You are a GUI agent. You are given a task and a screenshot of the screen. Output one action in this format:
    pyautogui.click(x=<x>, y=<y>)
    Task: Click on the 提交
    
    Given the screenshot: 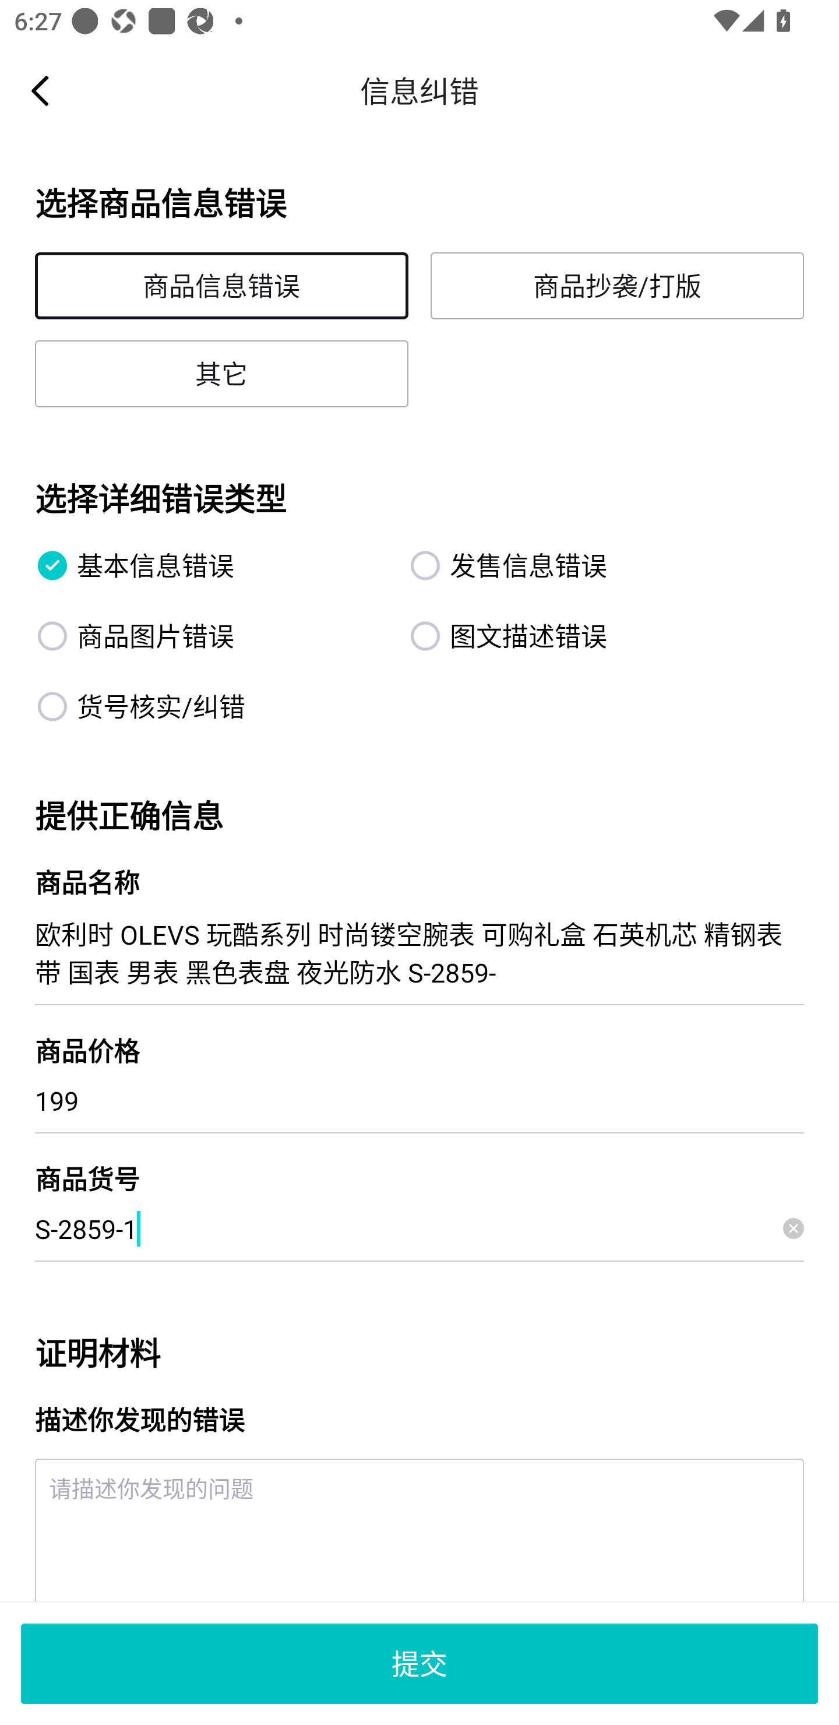 What is the action you would take?
    pyautogui.click(x=419, y=1663)
    